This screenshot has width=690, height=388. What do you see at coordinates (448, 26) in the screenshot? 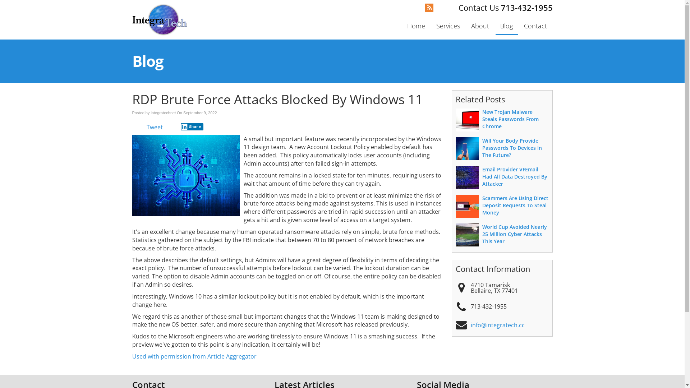
I see `Services` at bounding box center [448, 26].